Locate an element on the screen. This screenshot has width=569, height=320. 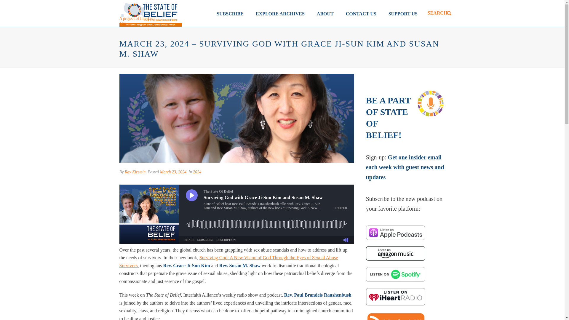
March 23, 2024 is located at coordinates (173, 172).